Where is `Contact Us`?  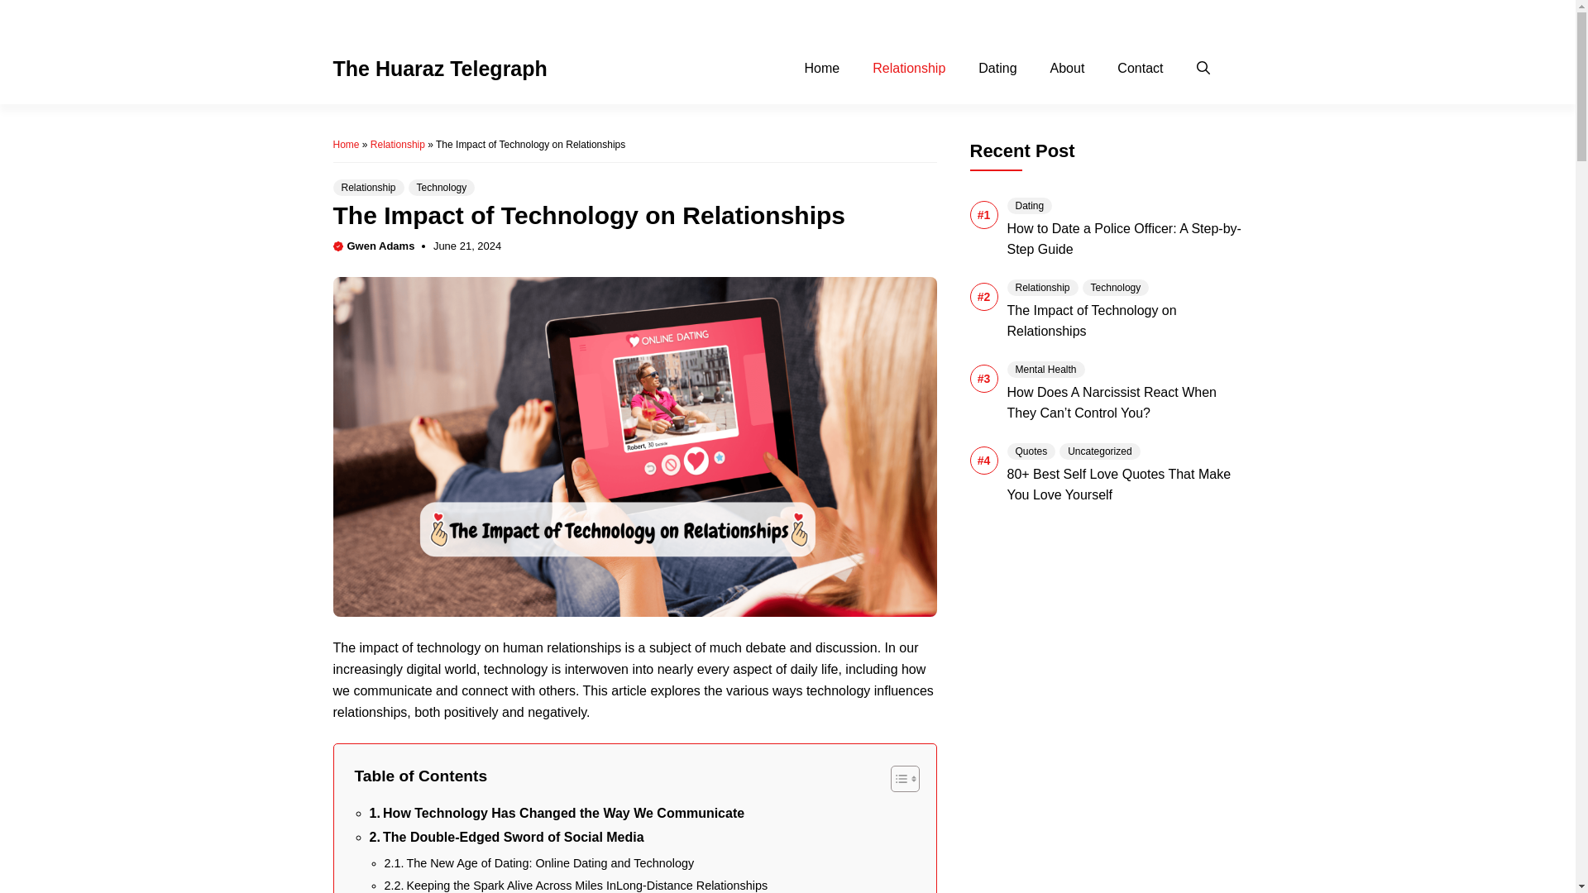 Contact Us is located at coordinates (1110, 17).